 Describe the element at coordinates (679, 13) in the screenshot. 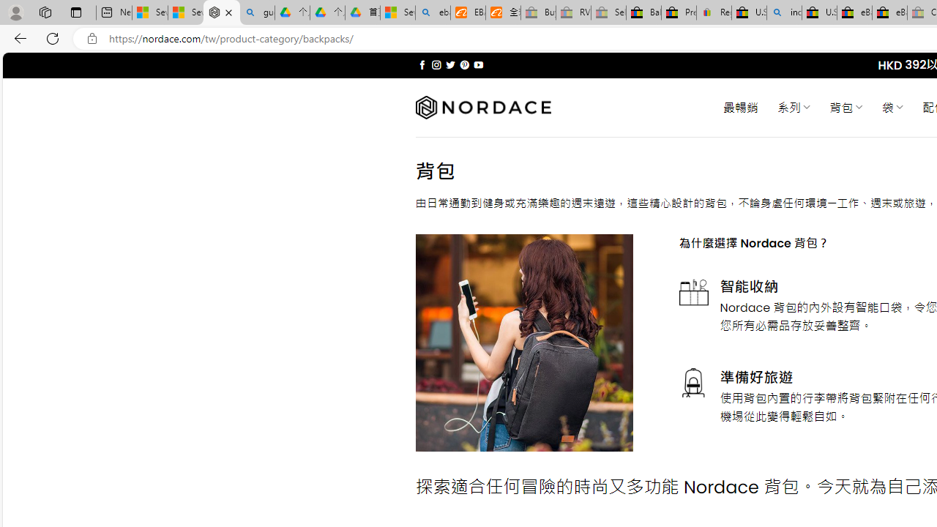

I see `Press Room - eBay Inc.` at that location.